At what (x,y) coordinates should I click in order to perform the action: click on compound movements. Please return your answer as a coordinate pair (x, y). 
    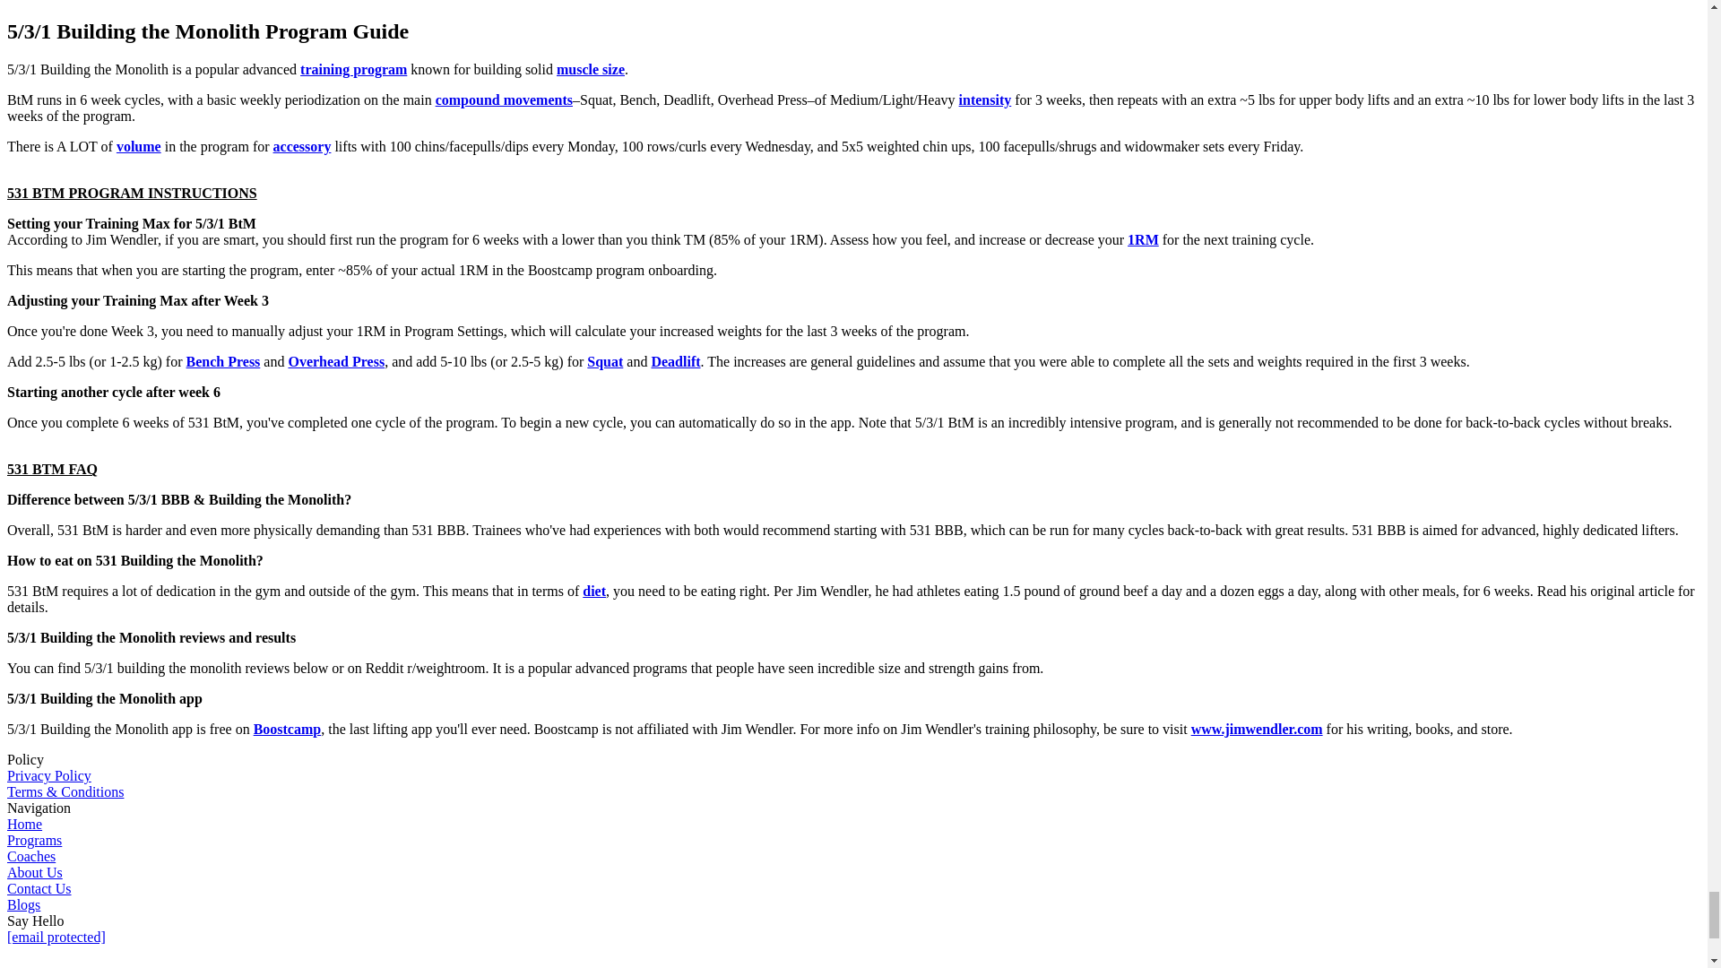
    Looking at the image, I should click on (504, 99).